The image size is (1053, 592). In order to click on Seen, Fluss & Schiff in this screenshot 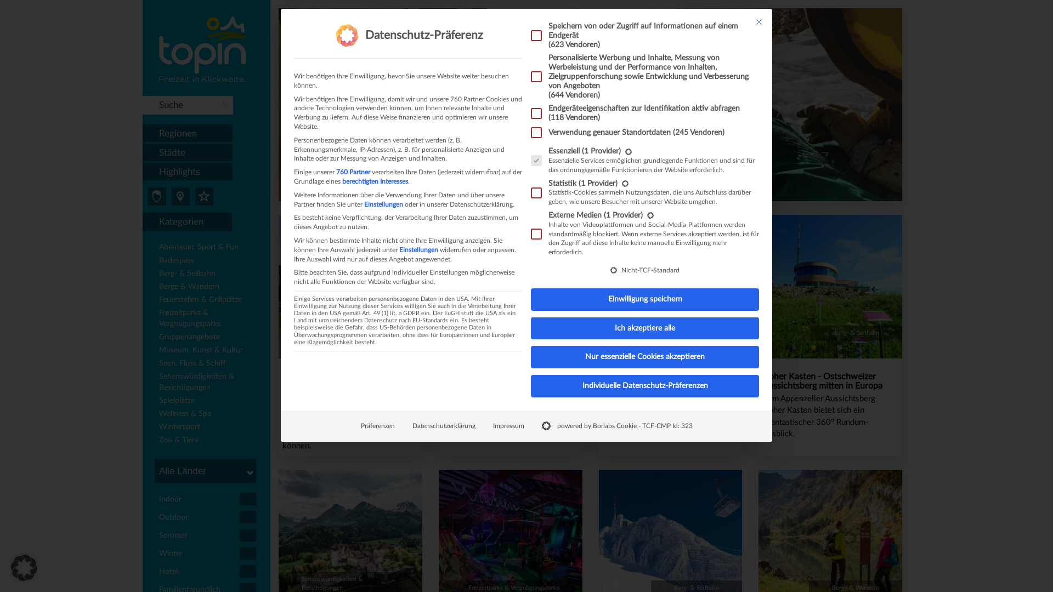, I will do `click(210, 365)`.